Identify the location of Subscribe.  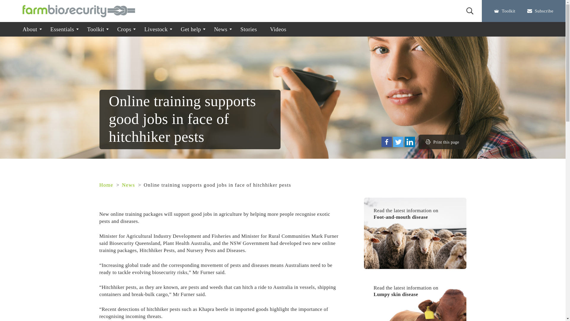
(540, 11).